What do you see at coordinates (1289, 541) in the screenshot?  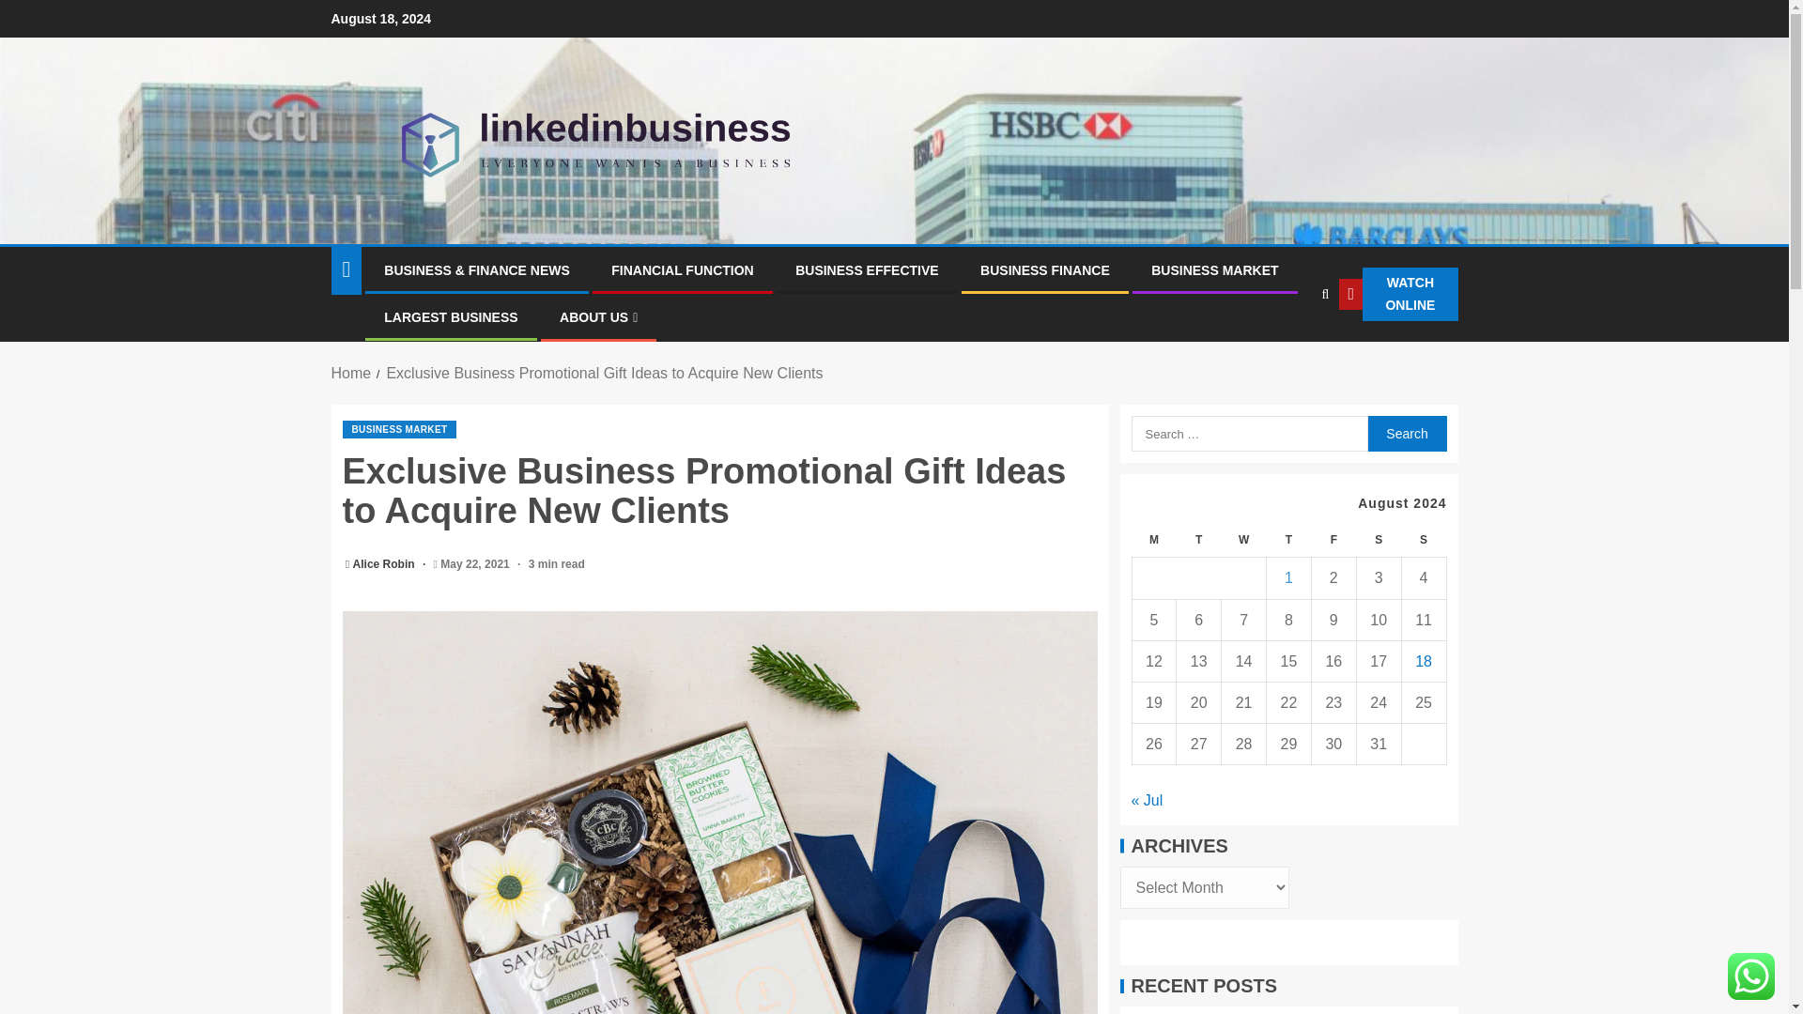 I see `Thursday` at bounding box center [1289, 541].